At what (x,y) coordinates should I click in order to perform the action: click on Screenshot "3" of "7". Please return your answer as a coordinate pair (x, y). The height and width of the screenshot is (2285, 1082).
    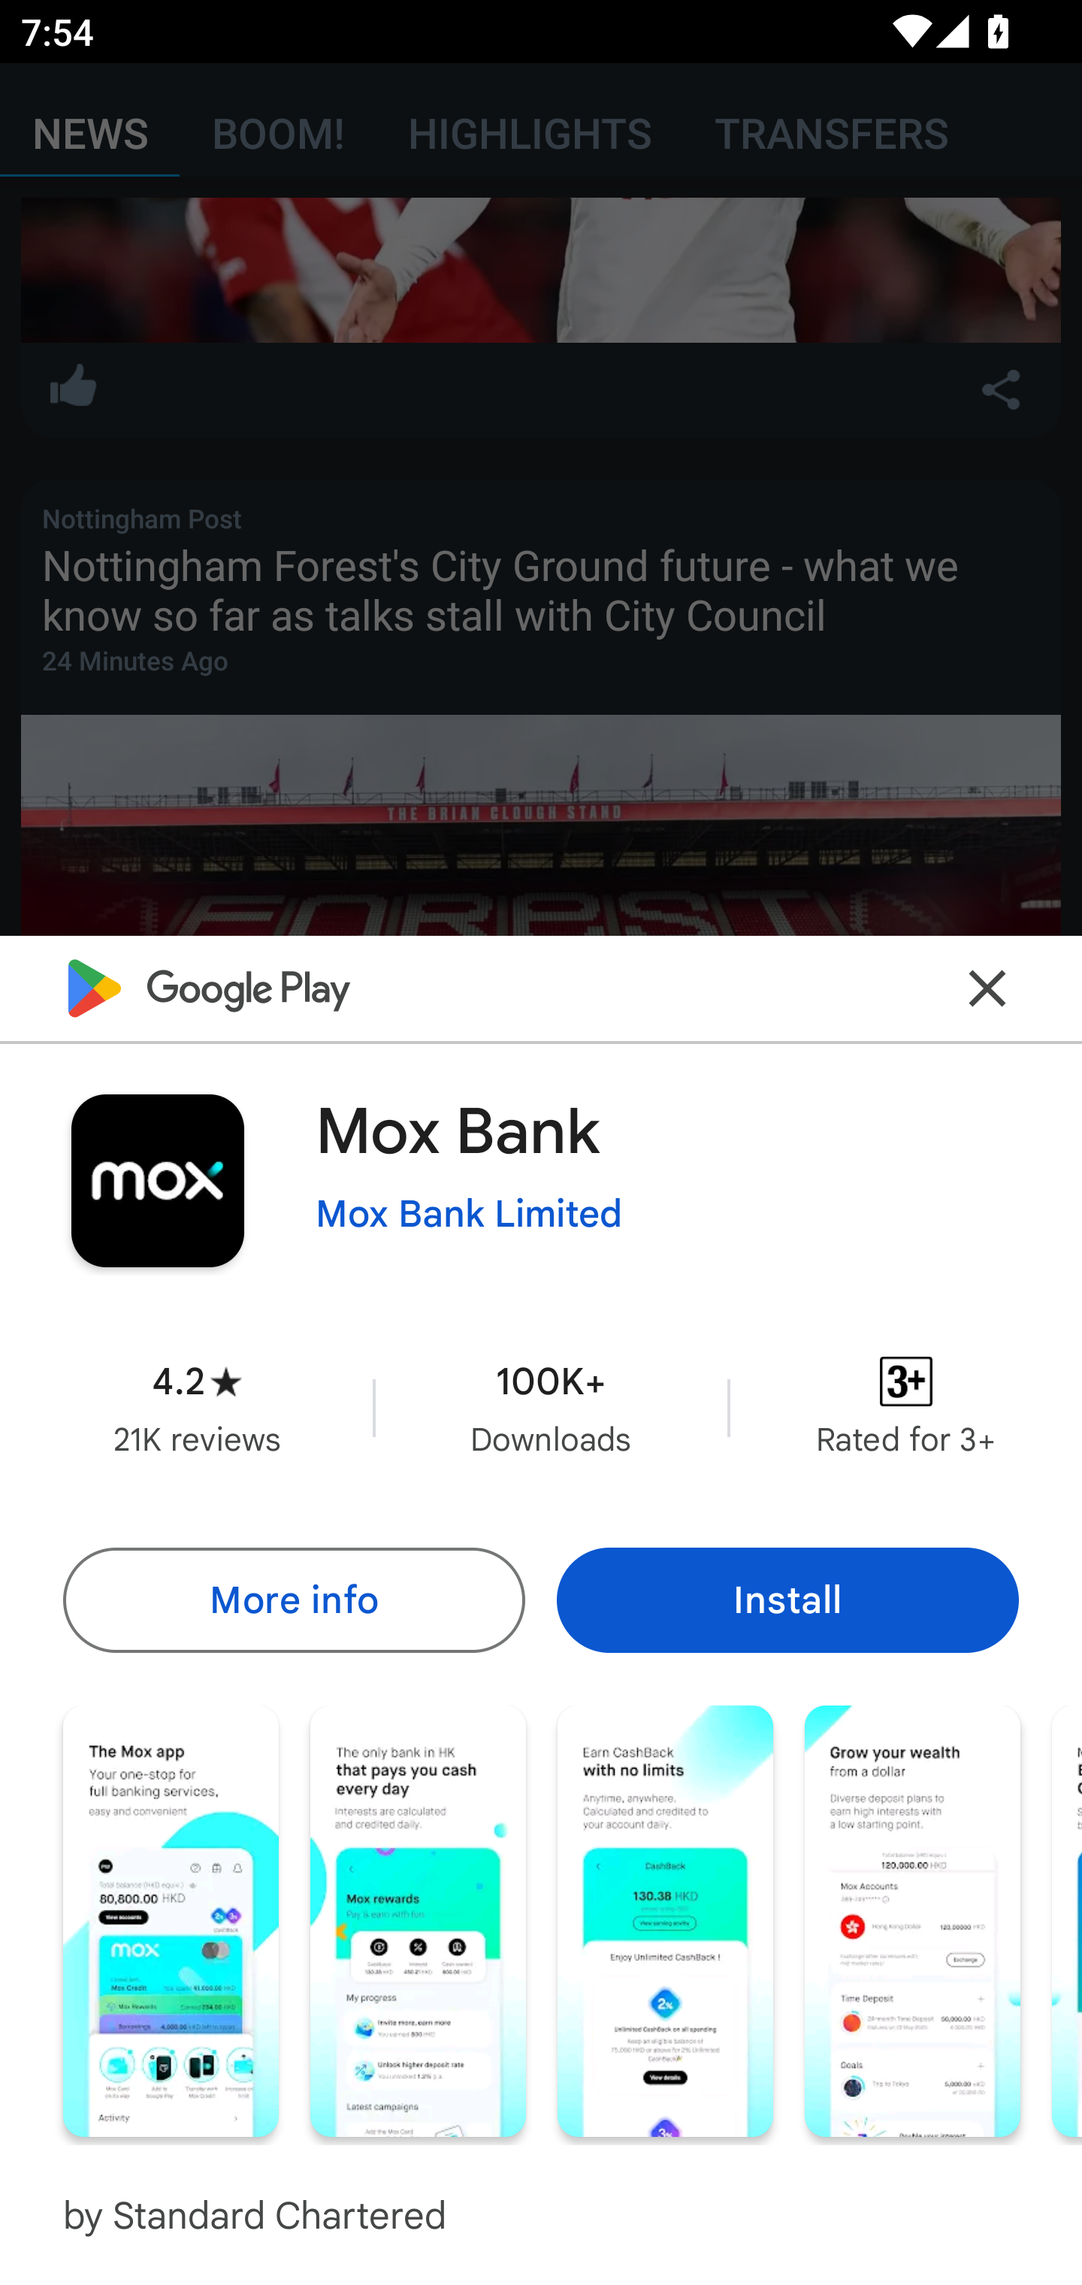
    Looking at the image, I should click on (665, 1920).